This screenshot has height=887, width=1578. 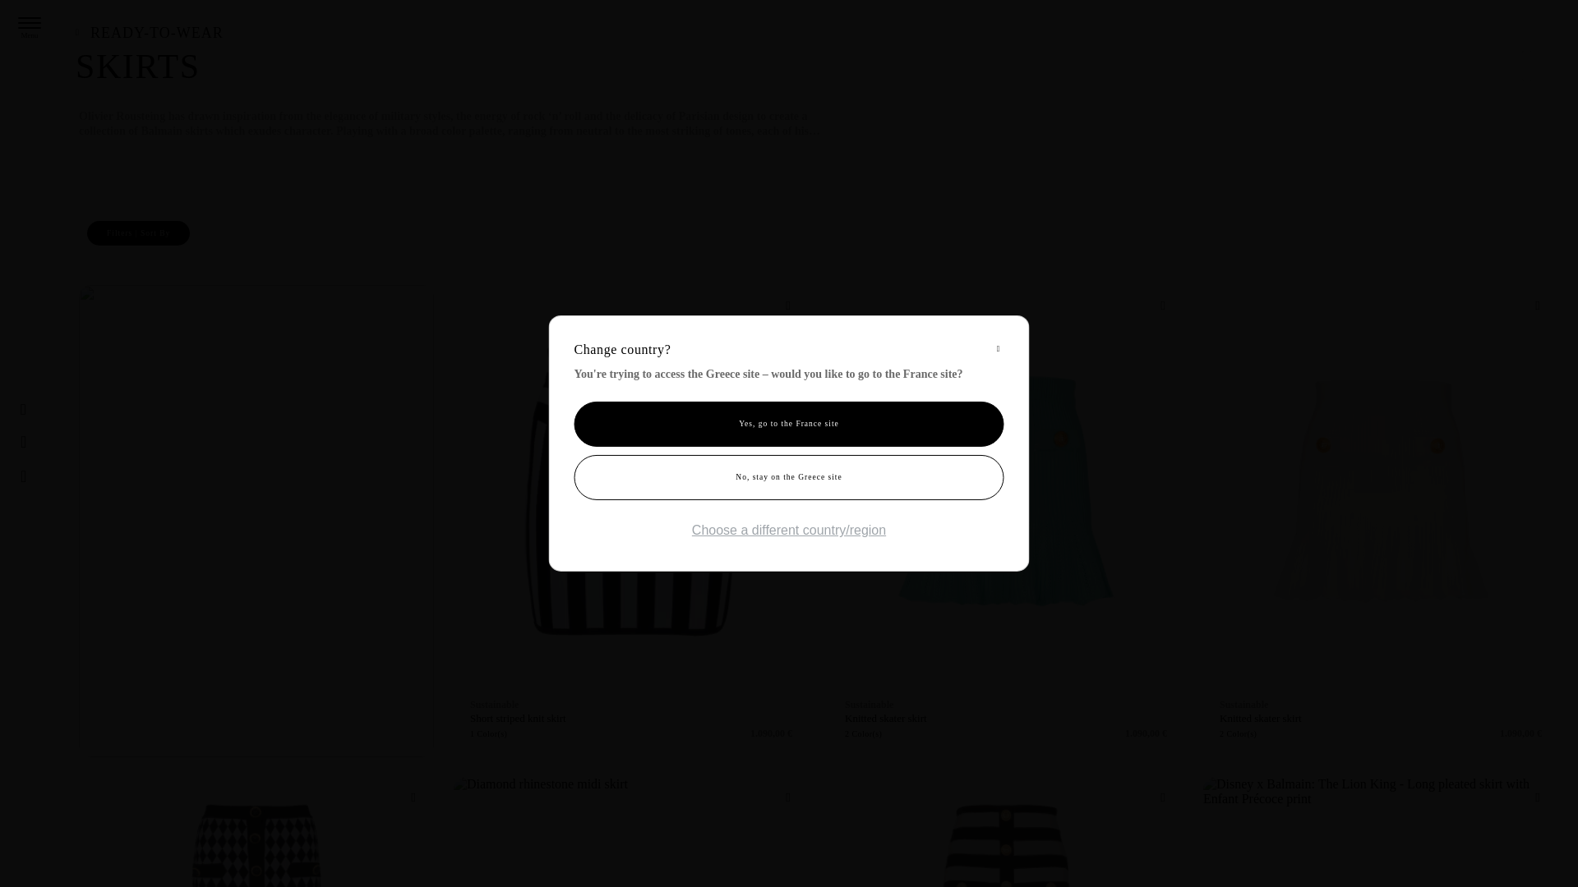 I want to click on Shopping bag: 0 Items, so click(x=61, y=476).